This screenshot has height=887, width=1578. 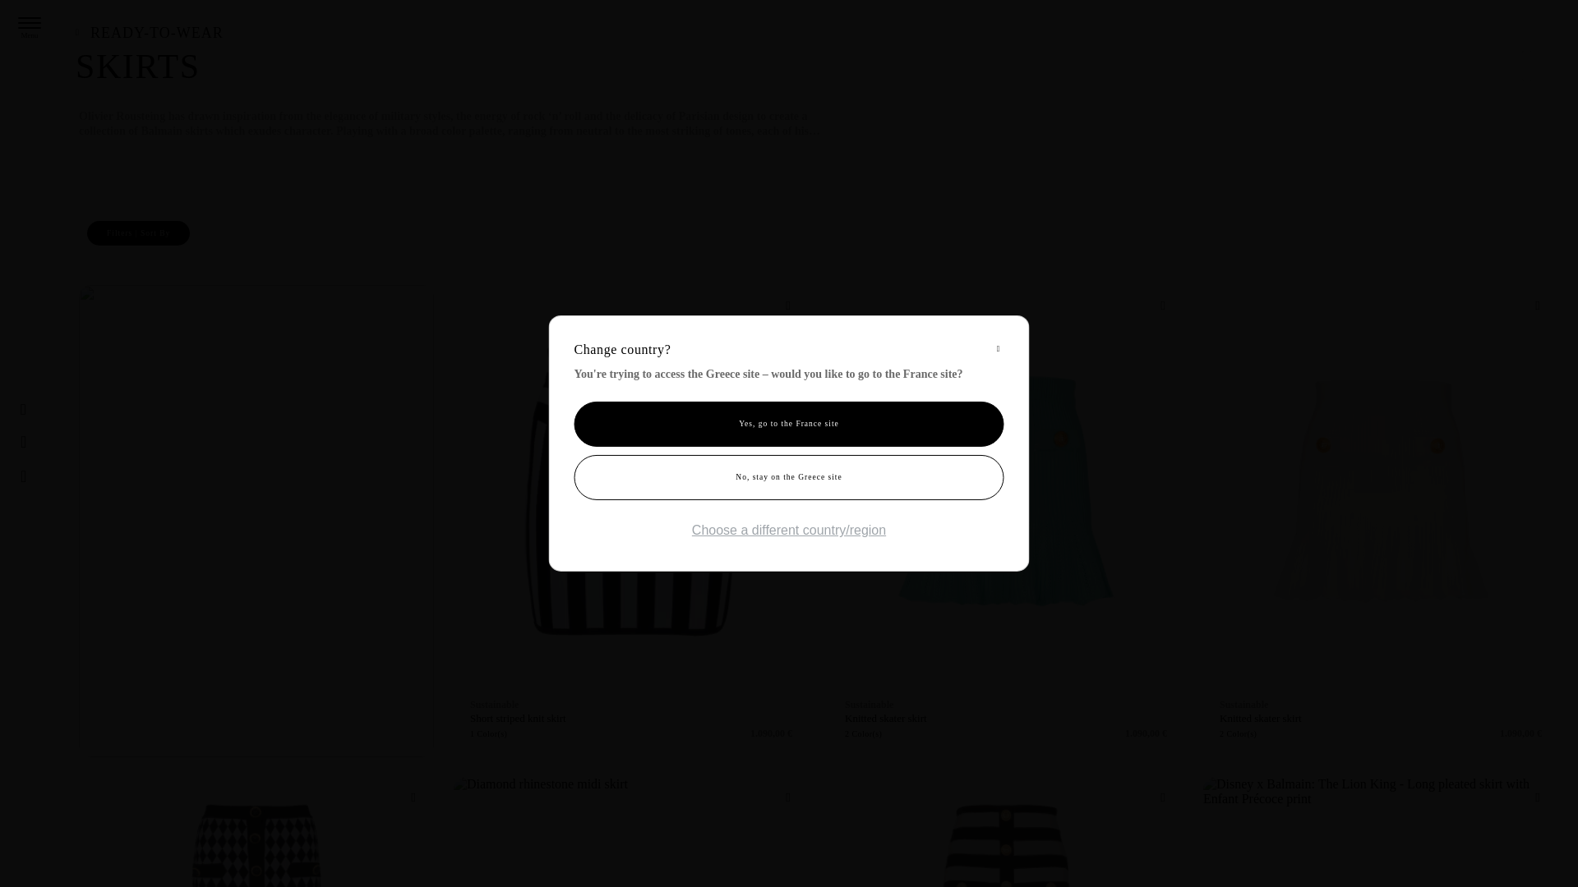 I want to click on Shopping bag: 0 Items, so click(x=61, y=476).